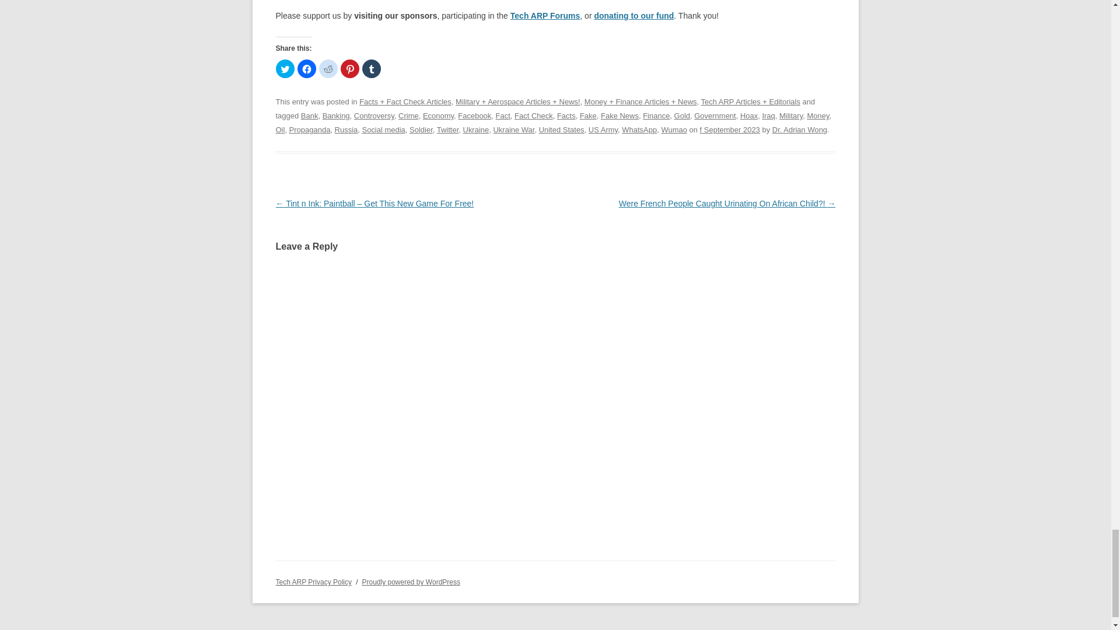 The width and height of the screenshot is (1120, 630). Describe the element at coordinates (285, 68) in the screenshot. I see `Click to share on Twitter` at that location.